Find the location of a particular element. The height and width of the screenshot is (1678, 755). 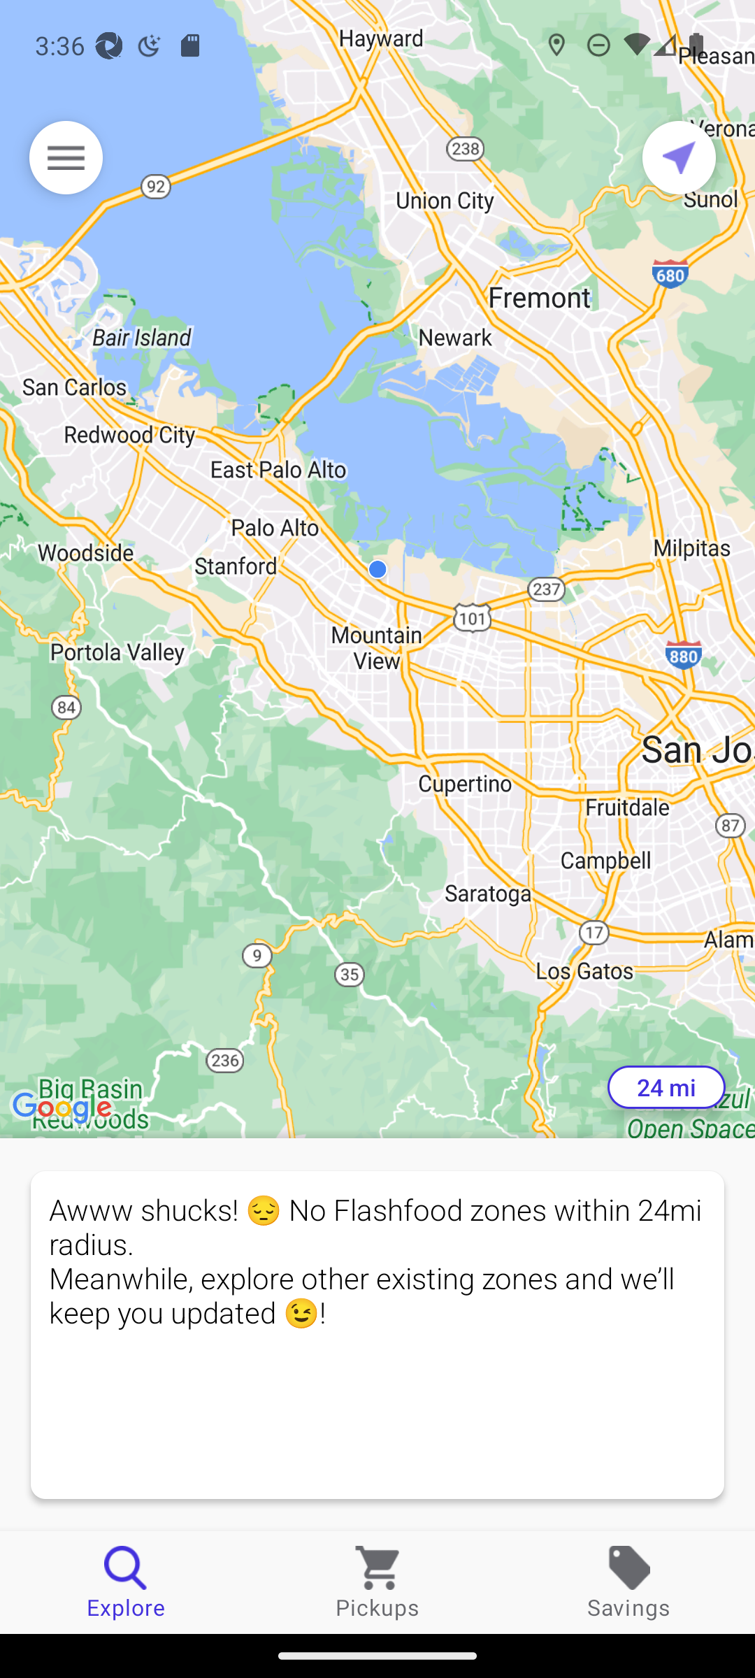

24 mi is located at coordinates (666, 1087).